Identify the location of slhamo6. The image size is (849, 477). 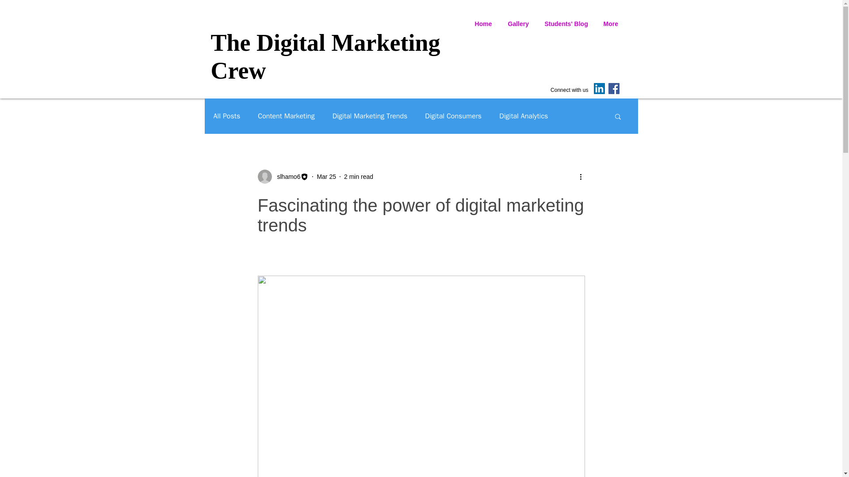
(283, 177).